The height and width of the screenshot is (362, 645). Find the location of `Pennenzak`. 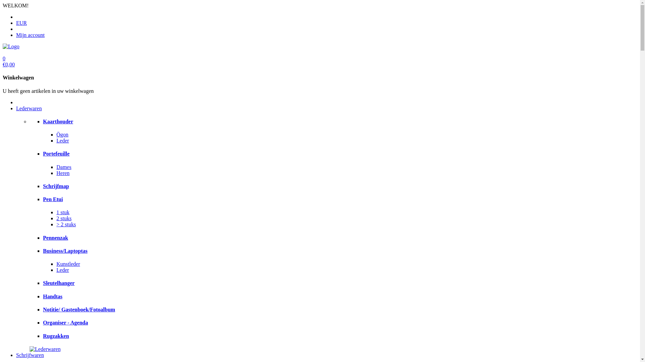

Pennenzak is located at coordinates (56, 238).